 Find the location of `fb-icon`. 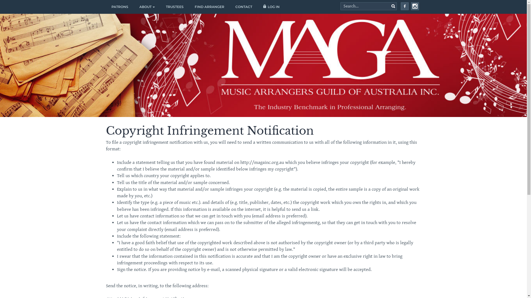

fb-icon is located at coordinates (404, 9).